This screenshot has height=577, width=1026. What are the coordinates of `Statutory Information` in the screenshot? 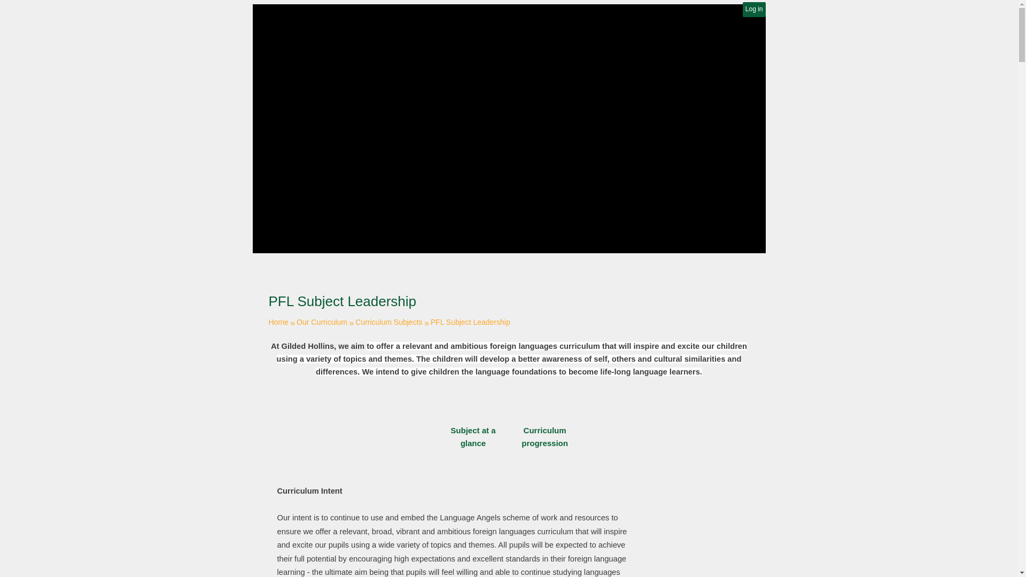 It's located at (342, 236).